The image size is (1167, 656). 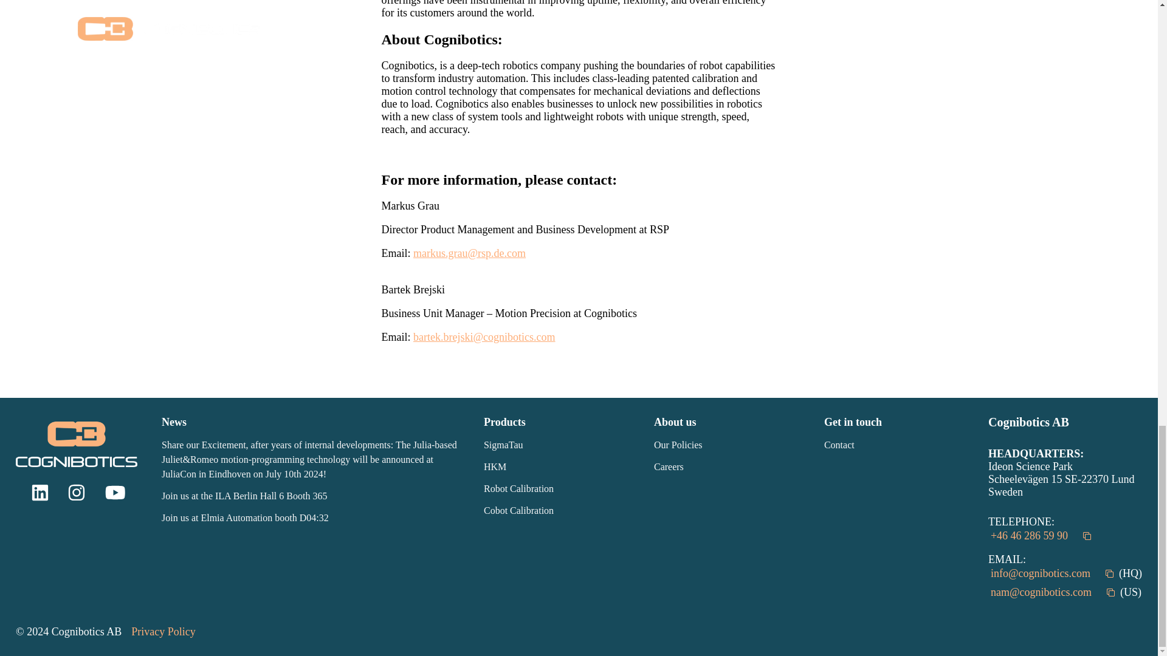 I want to click on Join us at Elmia Automation booth D04:32, so click(x=314, y=518).